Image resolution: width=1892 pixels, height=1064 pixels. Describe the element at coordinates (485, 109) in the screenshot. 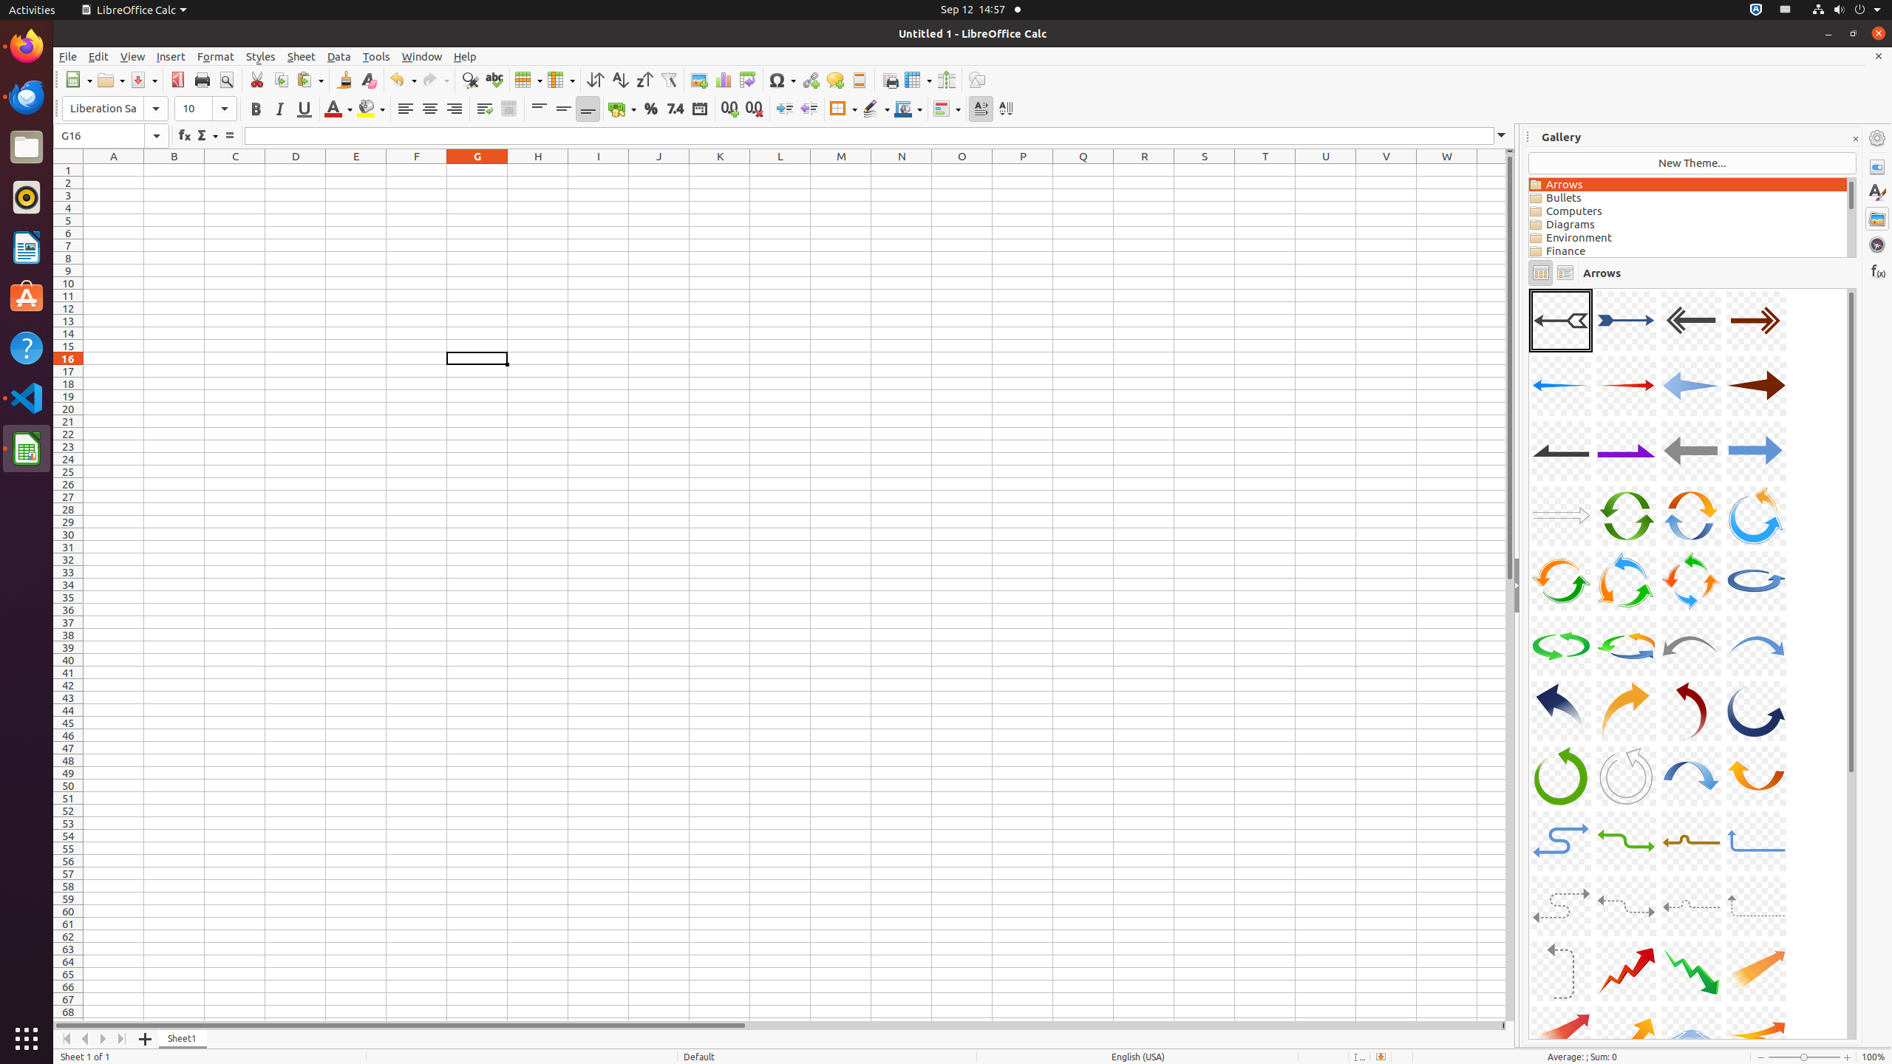

I see `Wrap Text` at that location.